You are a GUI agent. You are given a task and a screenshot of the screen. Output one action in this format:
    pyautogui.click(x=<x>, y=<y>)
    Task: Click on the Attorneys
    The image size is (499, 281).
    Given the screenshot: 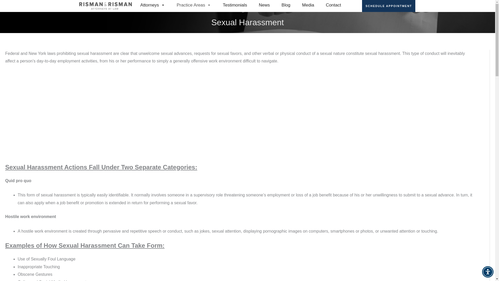 What is the action you would take?
    pyautogui.click(x=153, y=5)
    